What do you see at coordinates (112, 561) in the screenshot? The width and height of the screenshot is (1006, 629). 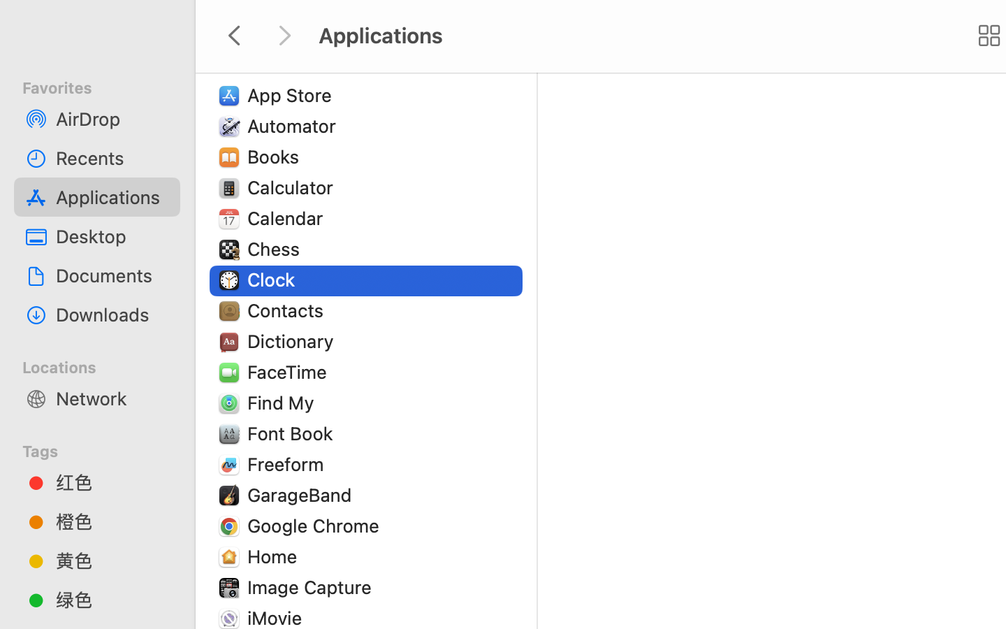 I see `黄色` at bounding box center [112, 561].